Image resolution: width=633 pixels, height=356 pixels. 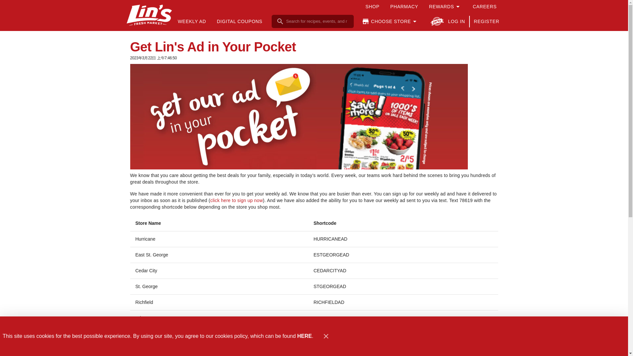 I want to click on WEEKLY AD, so click(x=192, y=21).